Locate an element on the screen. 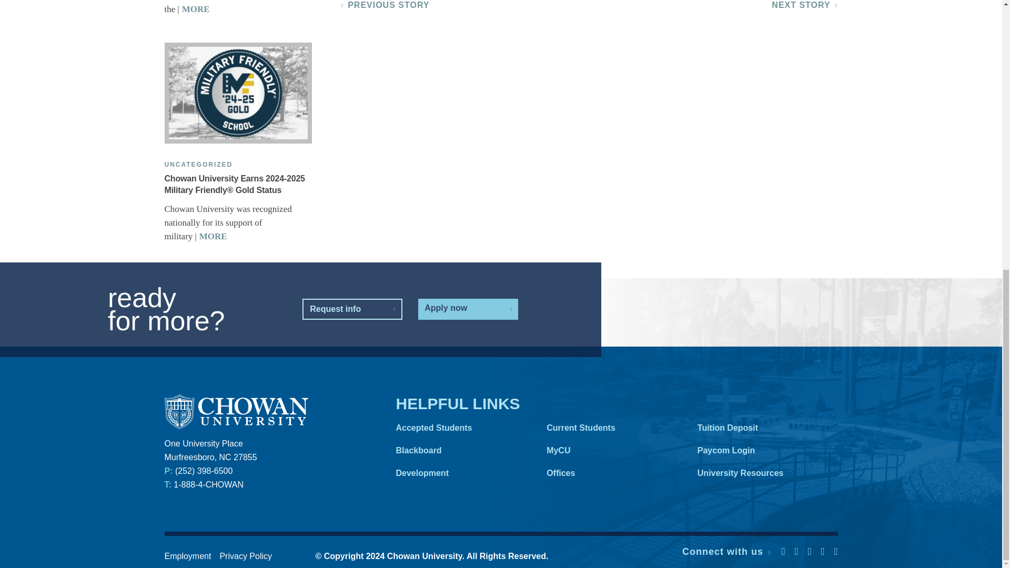 The width and height of the screenshot is (1010, 568). MyCU is located at coordinates (611, 450).